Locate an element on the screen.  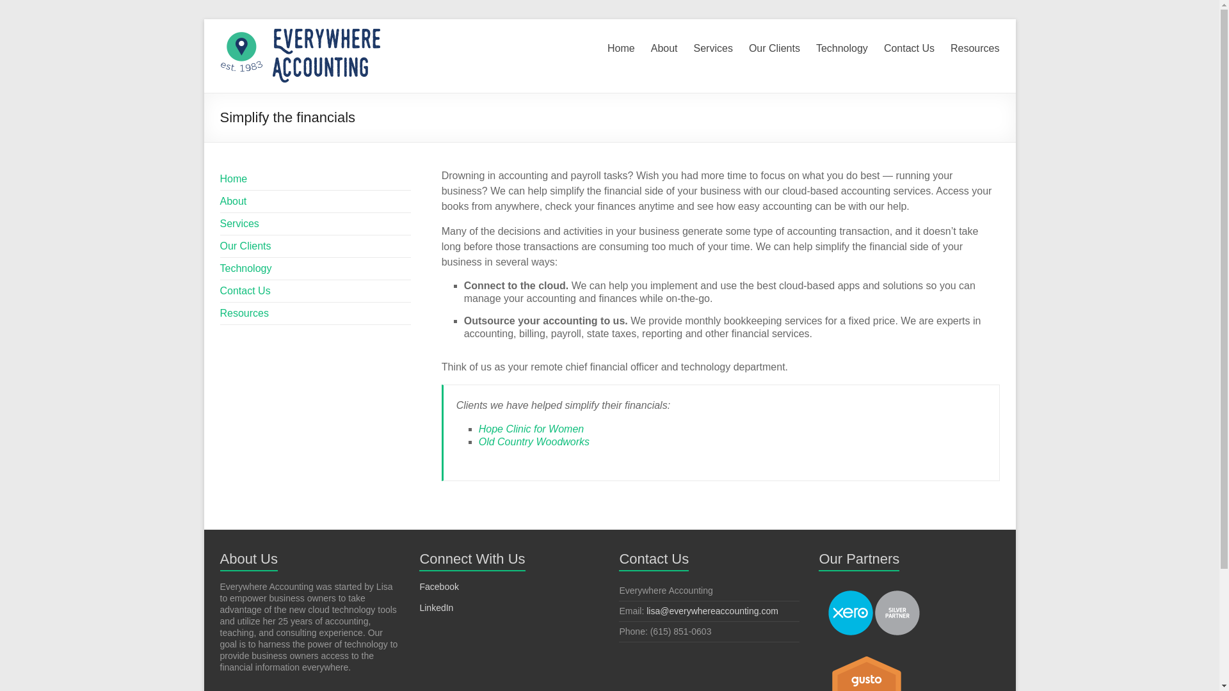
Technology is located at coordinates (841, 46).